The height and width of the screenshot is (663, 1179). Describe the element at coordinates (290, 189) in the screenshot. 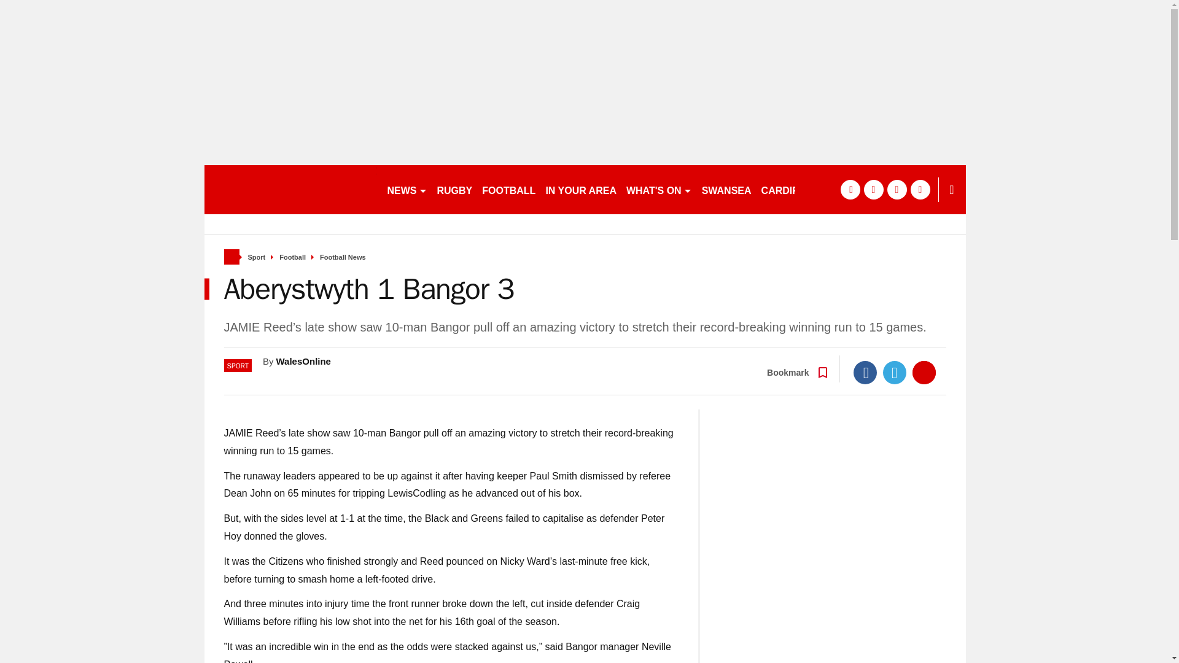

I see `walesonline` at that location.